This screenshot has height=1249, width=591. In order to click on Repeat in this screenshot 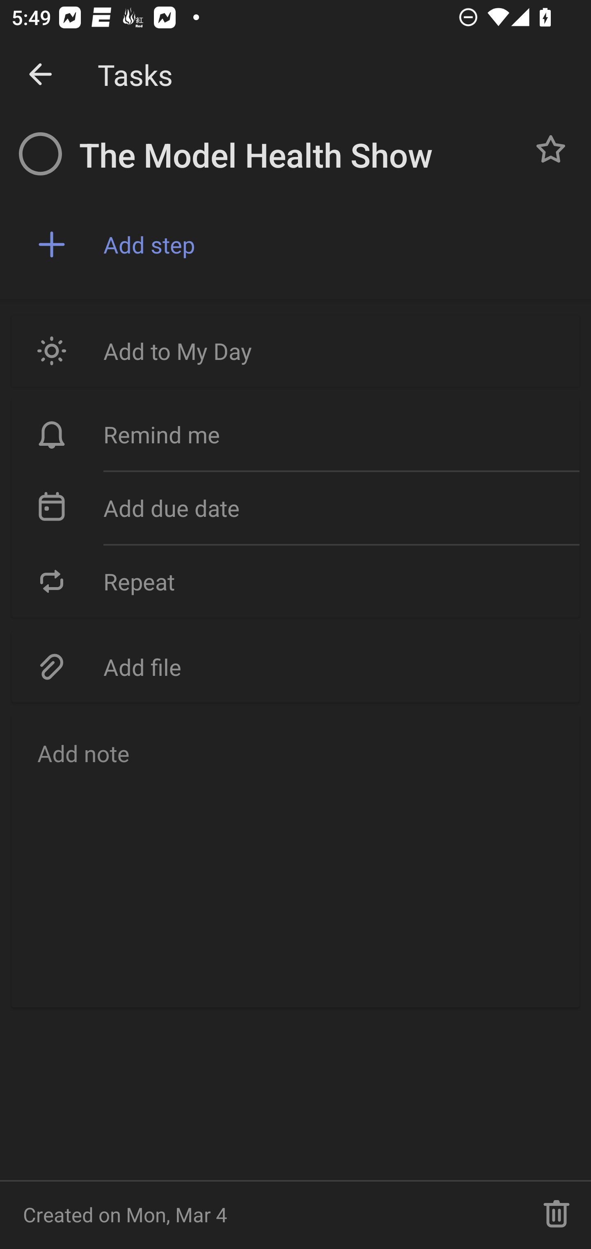, I will do `click(295, 581)`.